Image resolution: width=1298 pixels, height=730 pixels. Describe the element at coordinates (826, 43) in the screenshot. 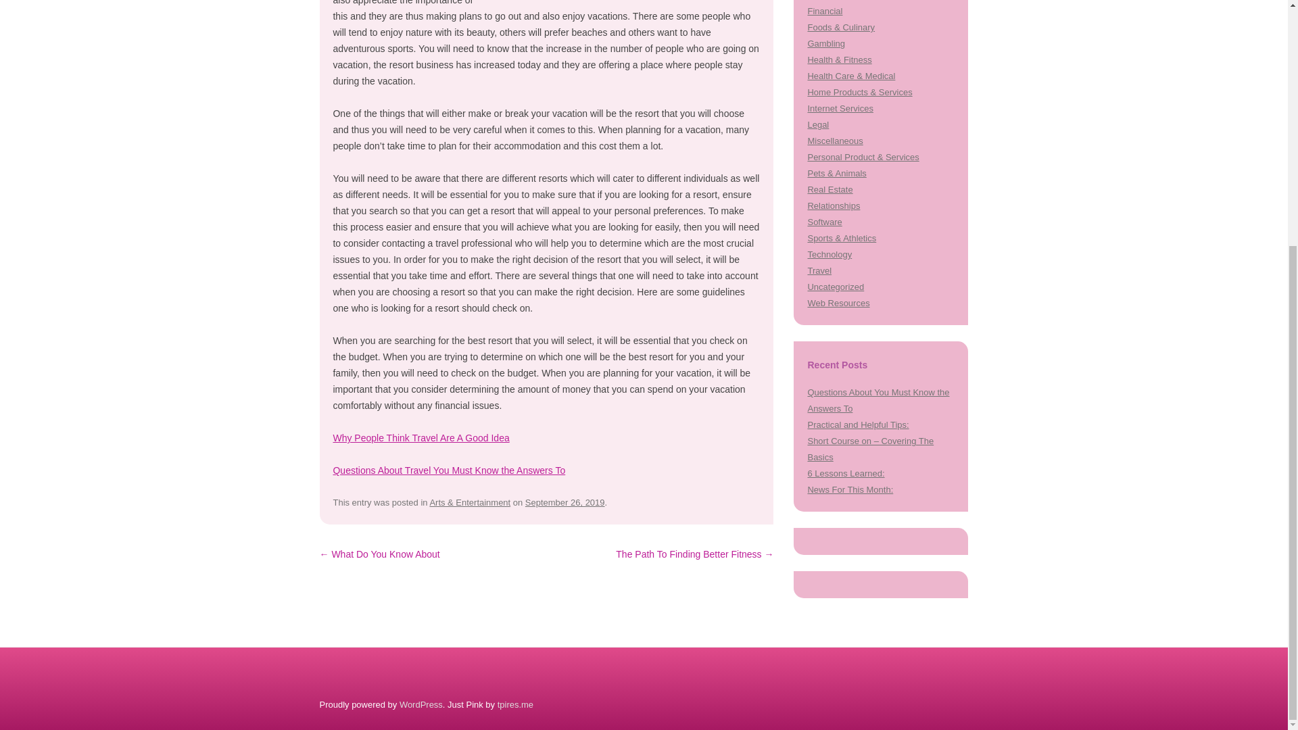

I see `Gambling` at that location.